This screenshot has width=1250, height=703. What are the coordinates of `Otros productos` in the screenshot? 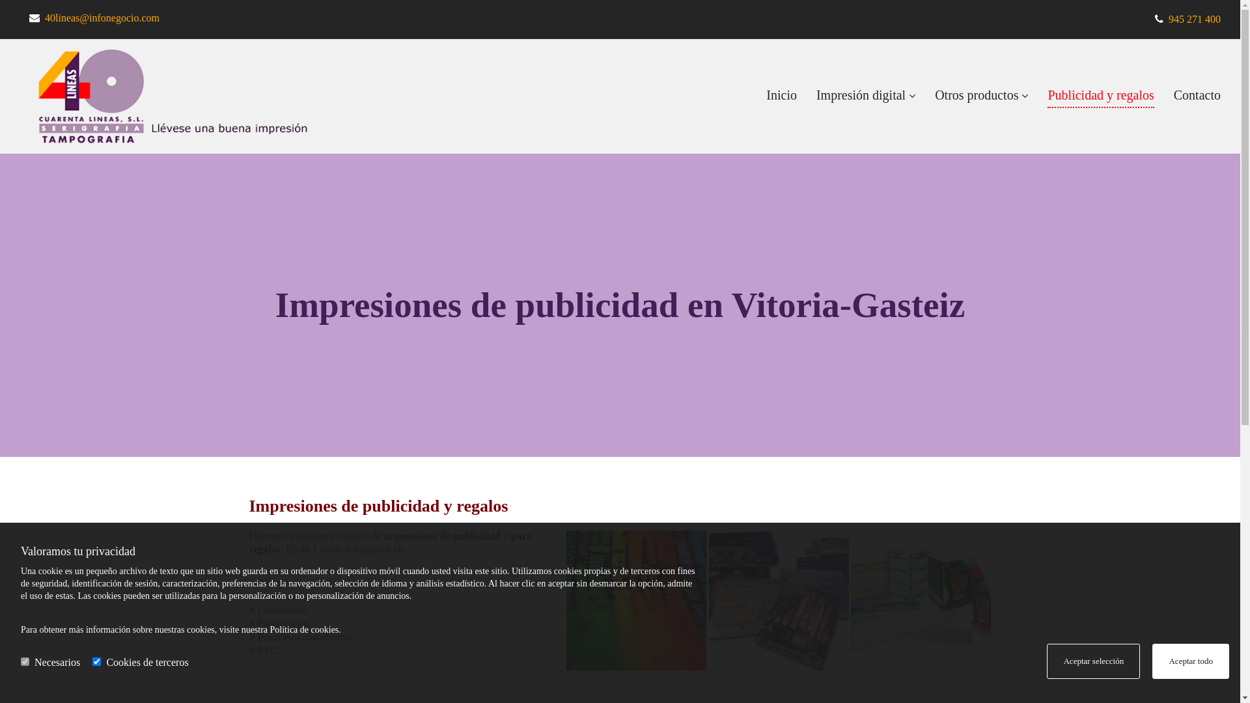 It's located at (982, 96).